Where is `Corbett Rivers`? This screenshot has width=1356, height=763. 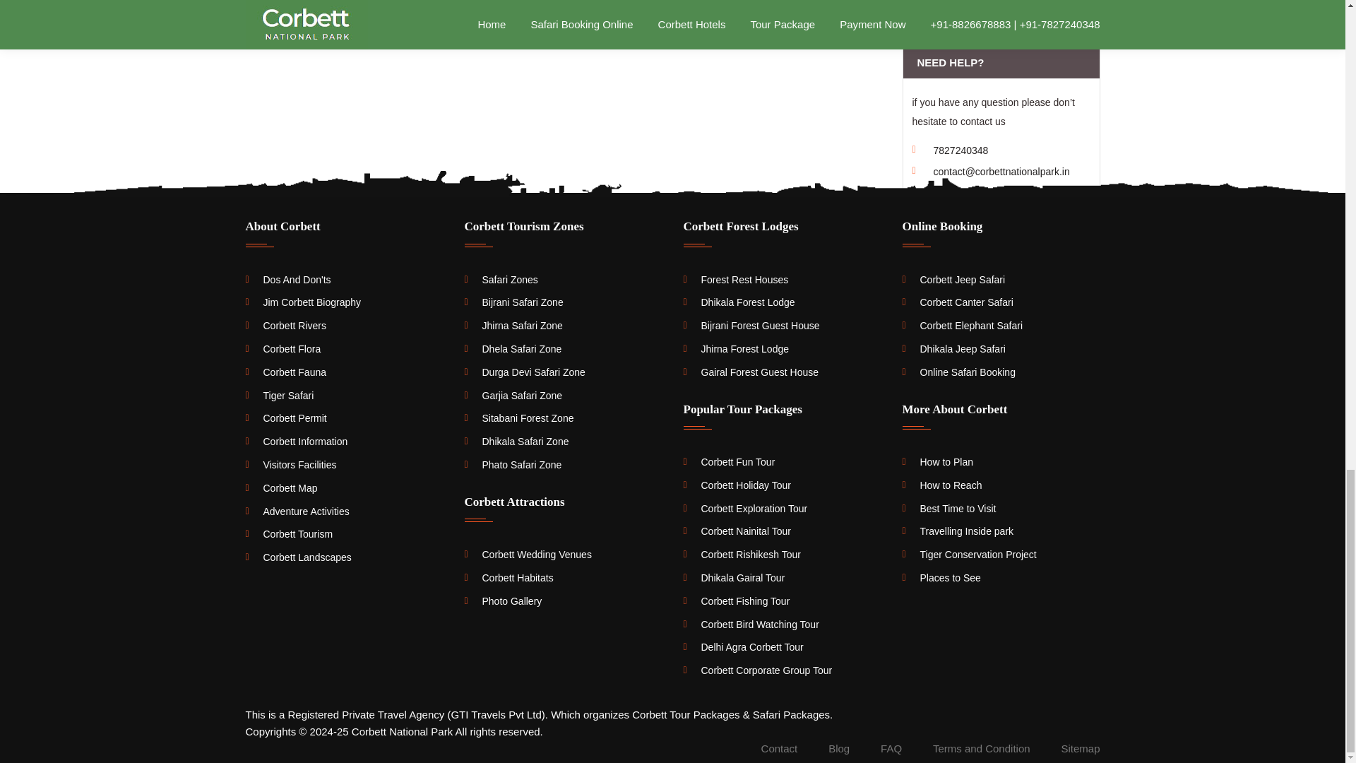 Corbett Rivers is located at coordinates (285, 325).